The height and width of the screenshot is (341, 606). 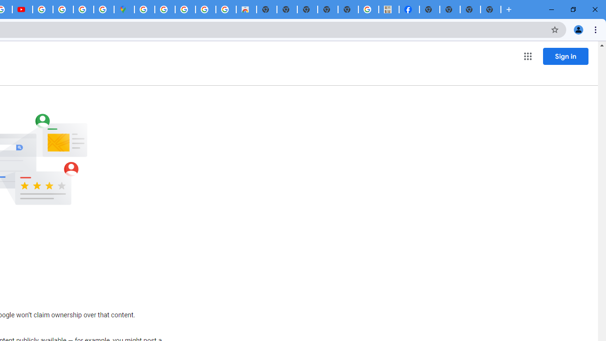 What do you see at coordinates (124, 9) in the screenshot?
I see `Google Maps` at bounding box center [124, 9].